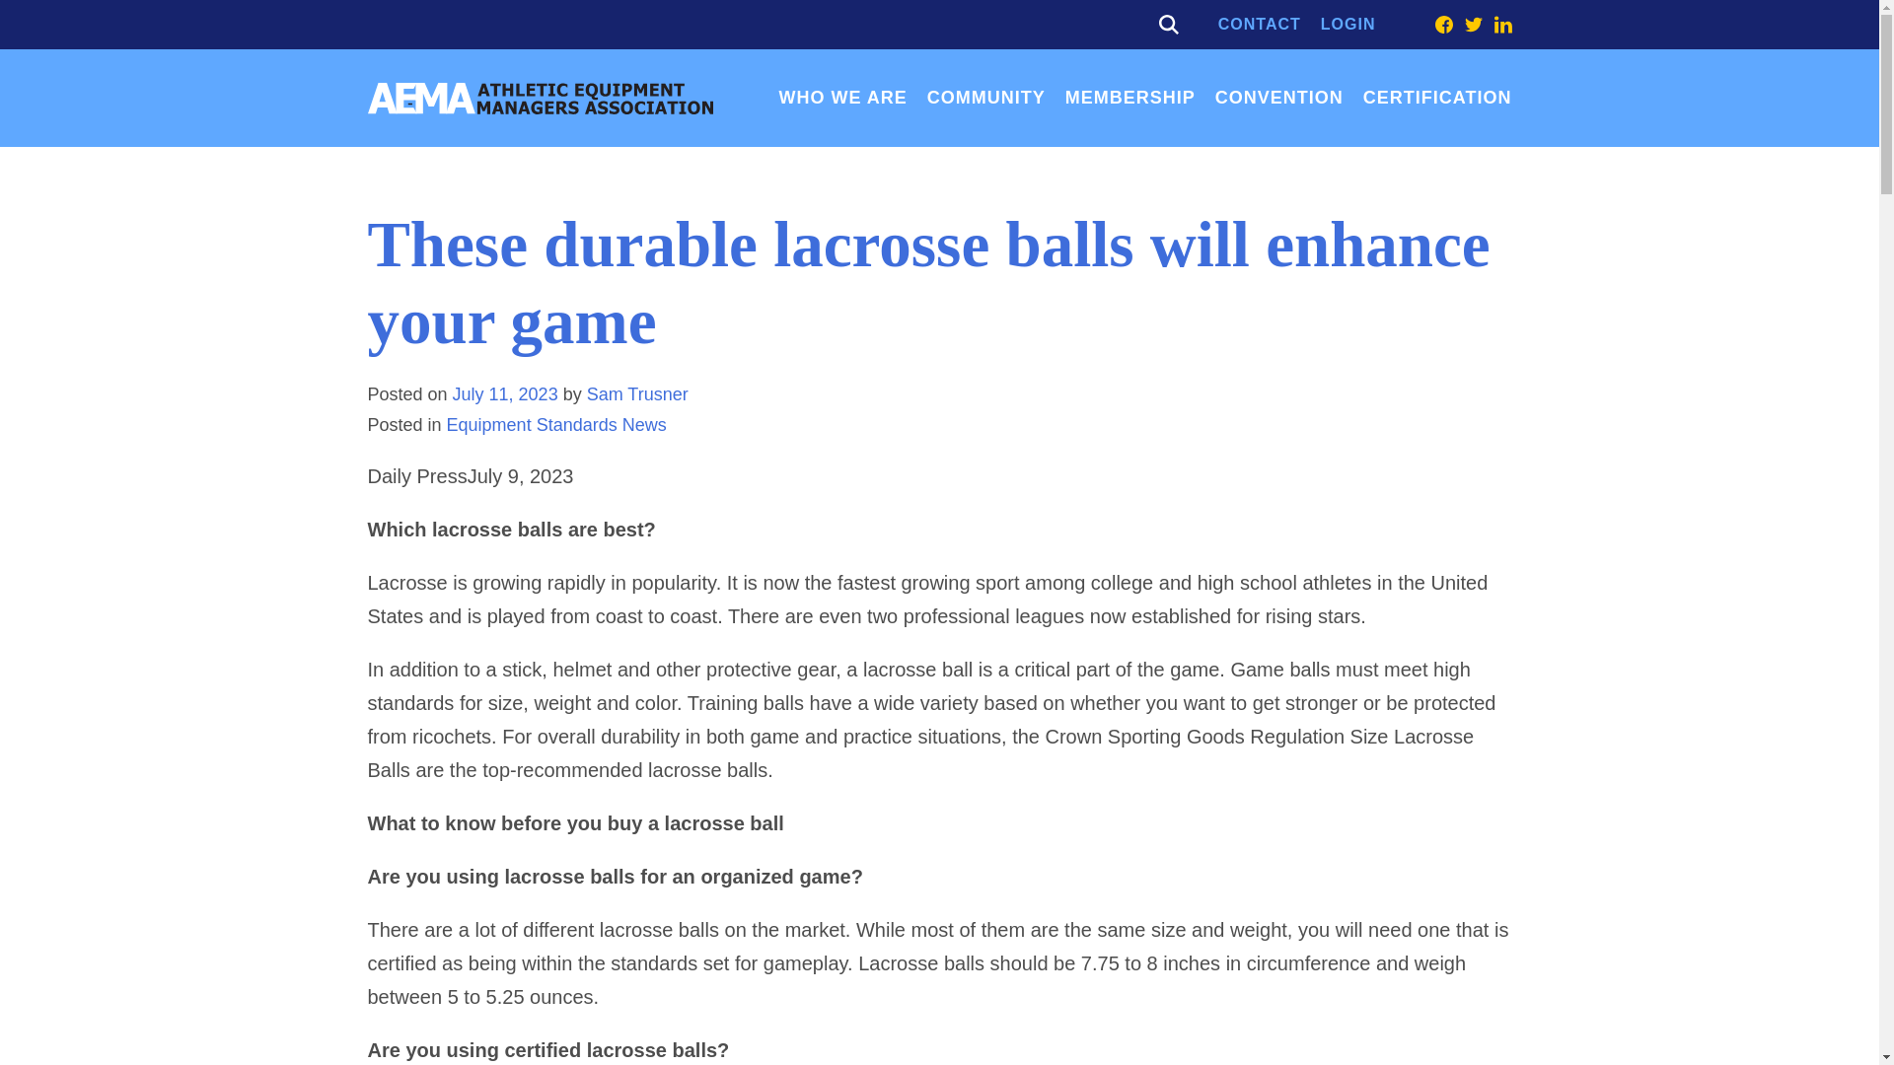 The height and width of the screenshot is (1065, 1894). What do you see at coordinates (1348, 24) in the screenshot?
I see `LOGIN` at bounding box center [1348, 24].